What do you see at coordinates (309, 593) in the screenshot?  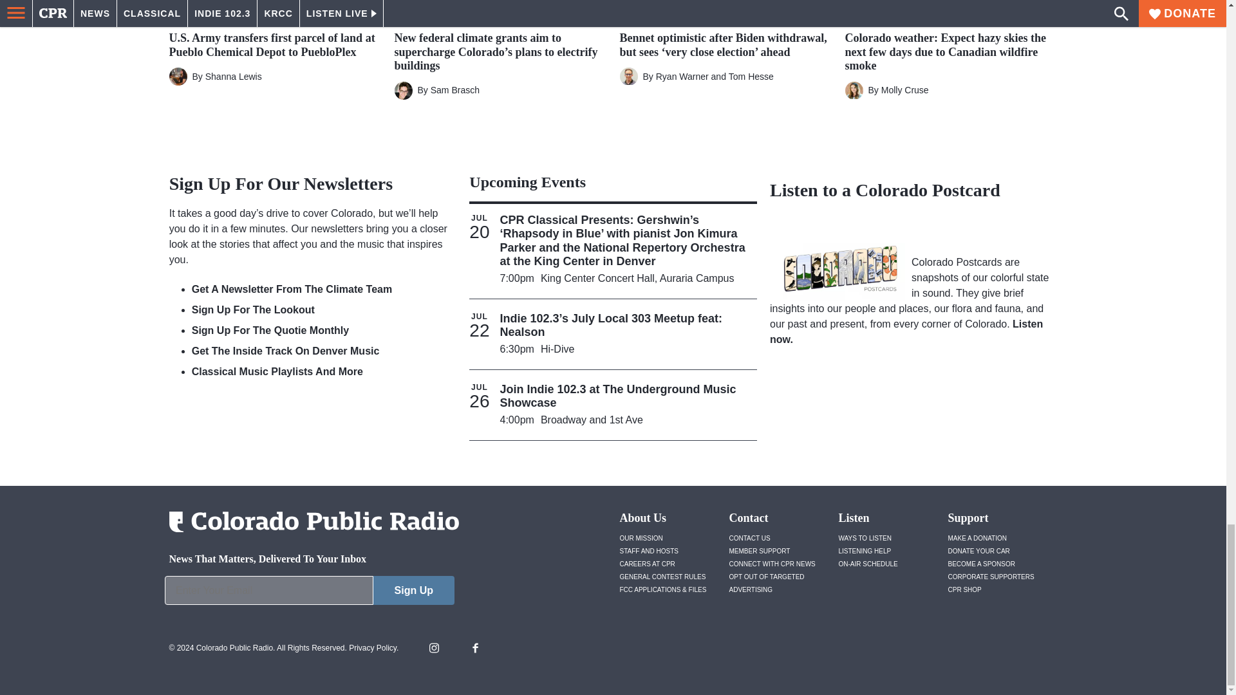 I see `footer` at bounding box center [309, 593].